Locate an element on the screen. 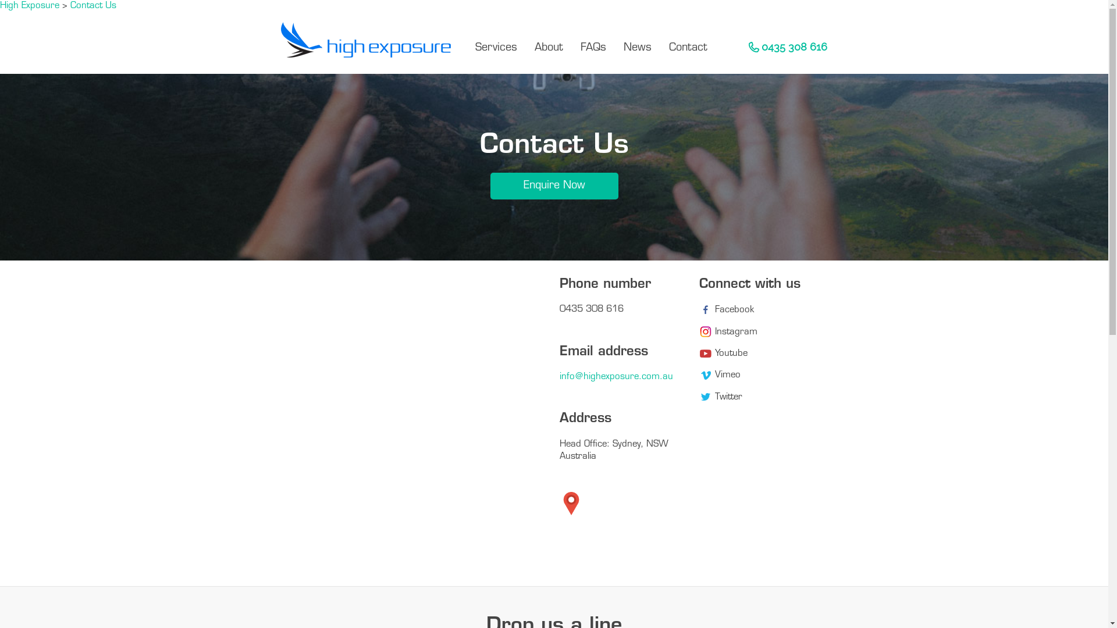 The height and width of the screenshot is (628, 1117). Contact Us is located at coordinates (93, 6).